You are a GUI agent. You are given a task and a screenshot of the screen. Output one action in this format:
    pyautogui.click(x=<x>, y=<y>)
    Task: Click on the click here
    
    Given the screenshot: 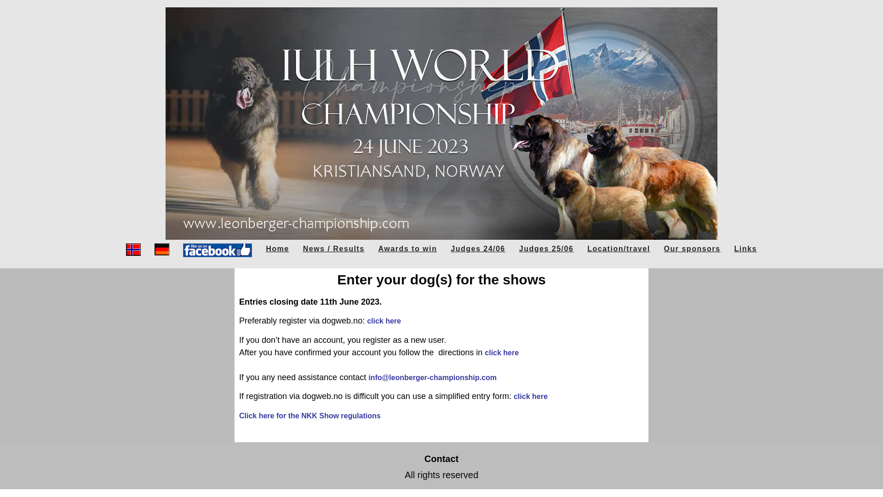 What is the action you would take?
    pyautogui.click(x=502, y=353)
    